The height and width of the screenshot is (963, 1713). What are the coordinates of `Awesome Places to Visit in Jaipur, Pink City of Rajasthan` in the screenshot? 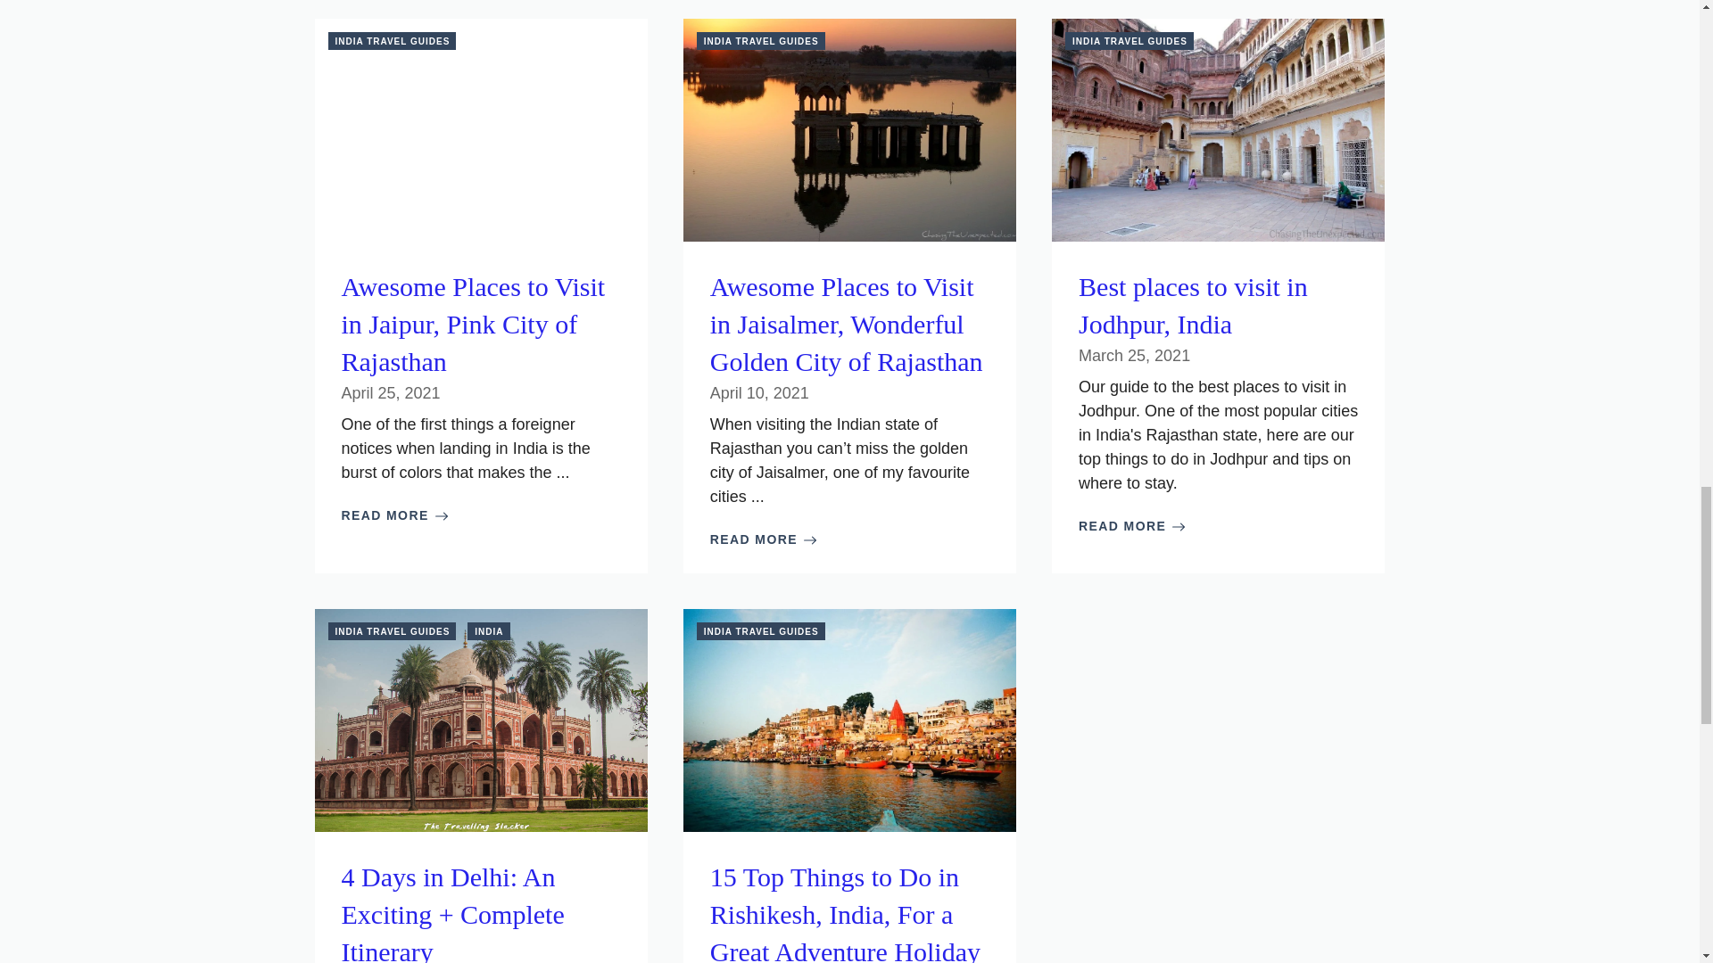 It's located at (473, 324).